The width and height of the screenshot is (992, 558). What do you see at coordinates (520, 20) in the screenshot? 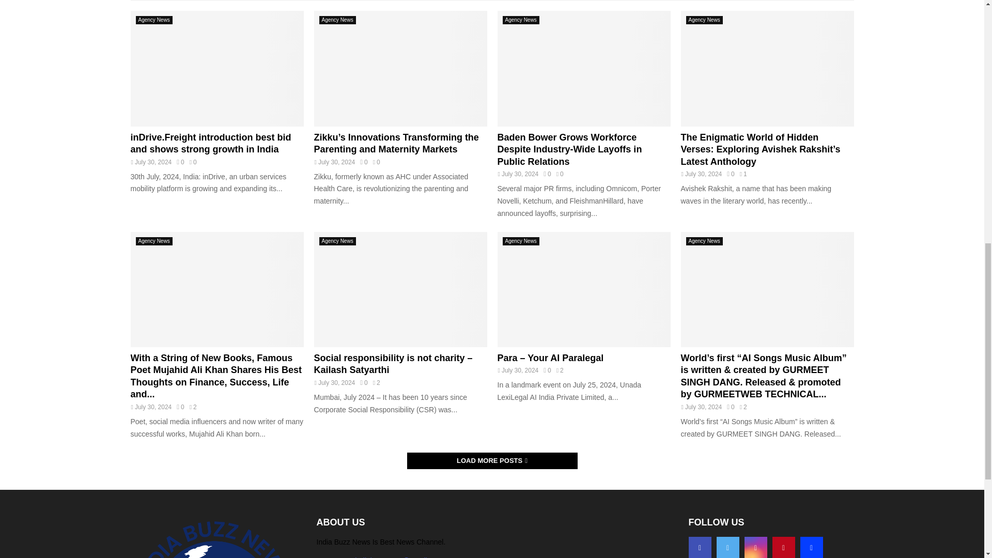
I see `Agency News` at bounding box center [520, 20].